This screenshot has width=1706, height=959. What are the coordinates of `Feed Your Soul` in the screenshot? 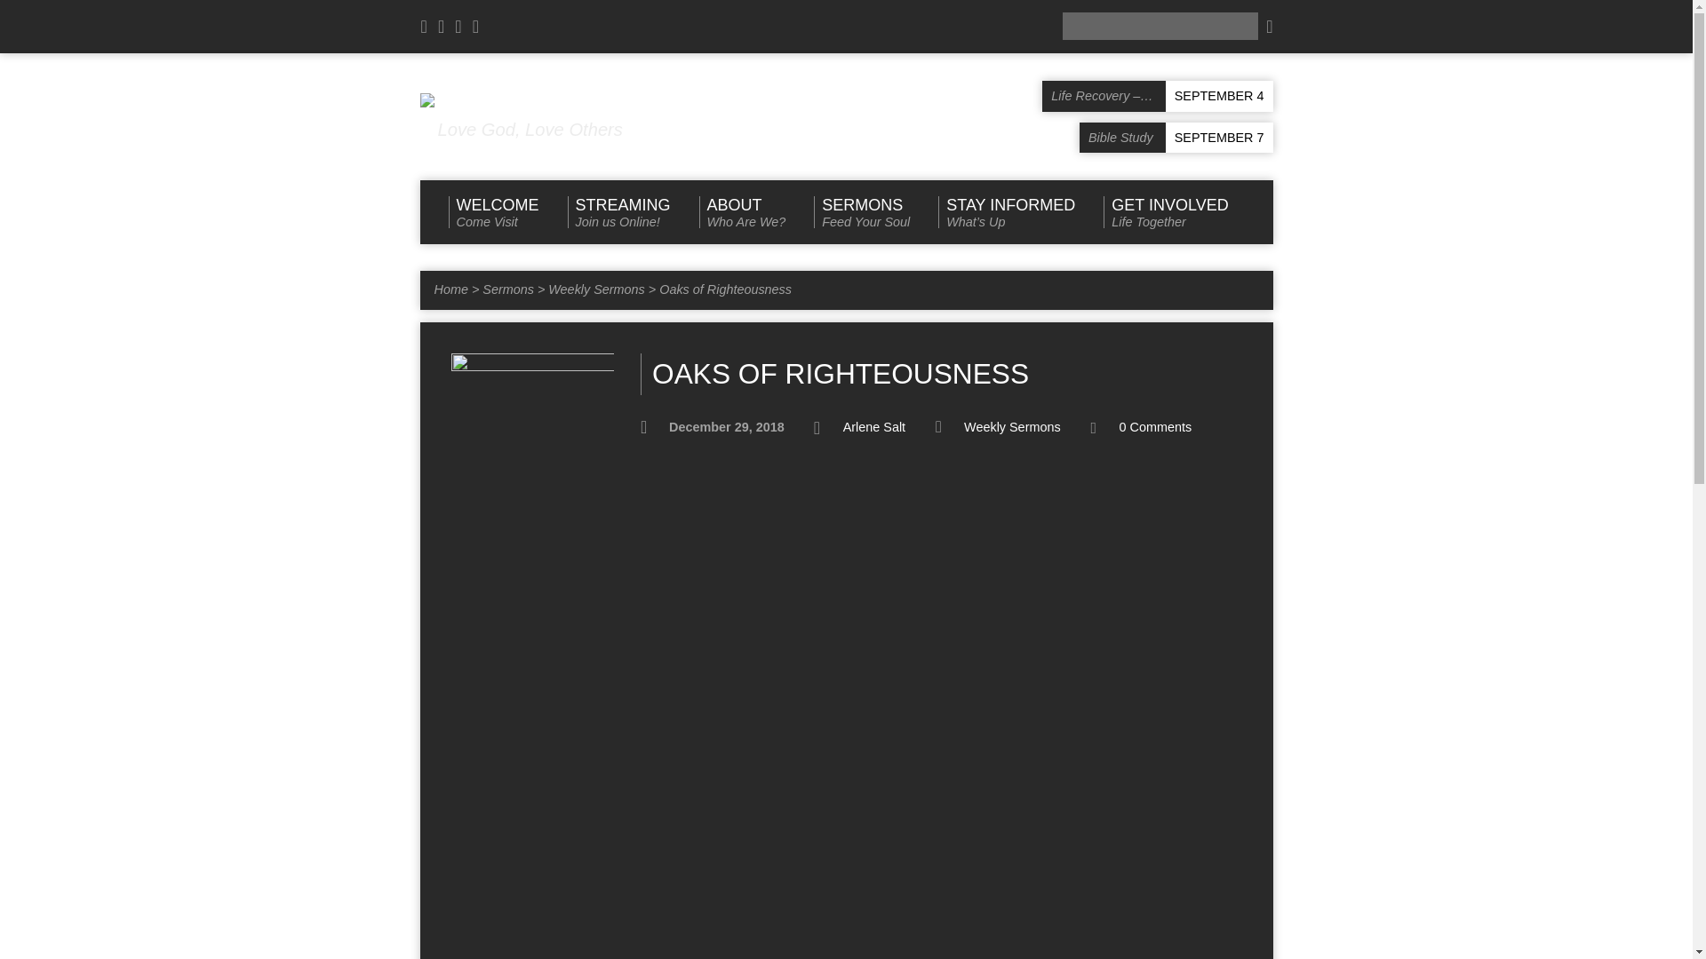 It's located at (1155, 427).